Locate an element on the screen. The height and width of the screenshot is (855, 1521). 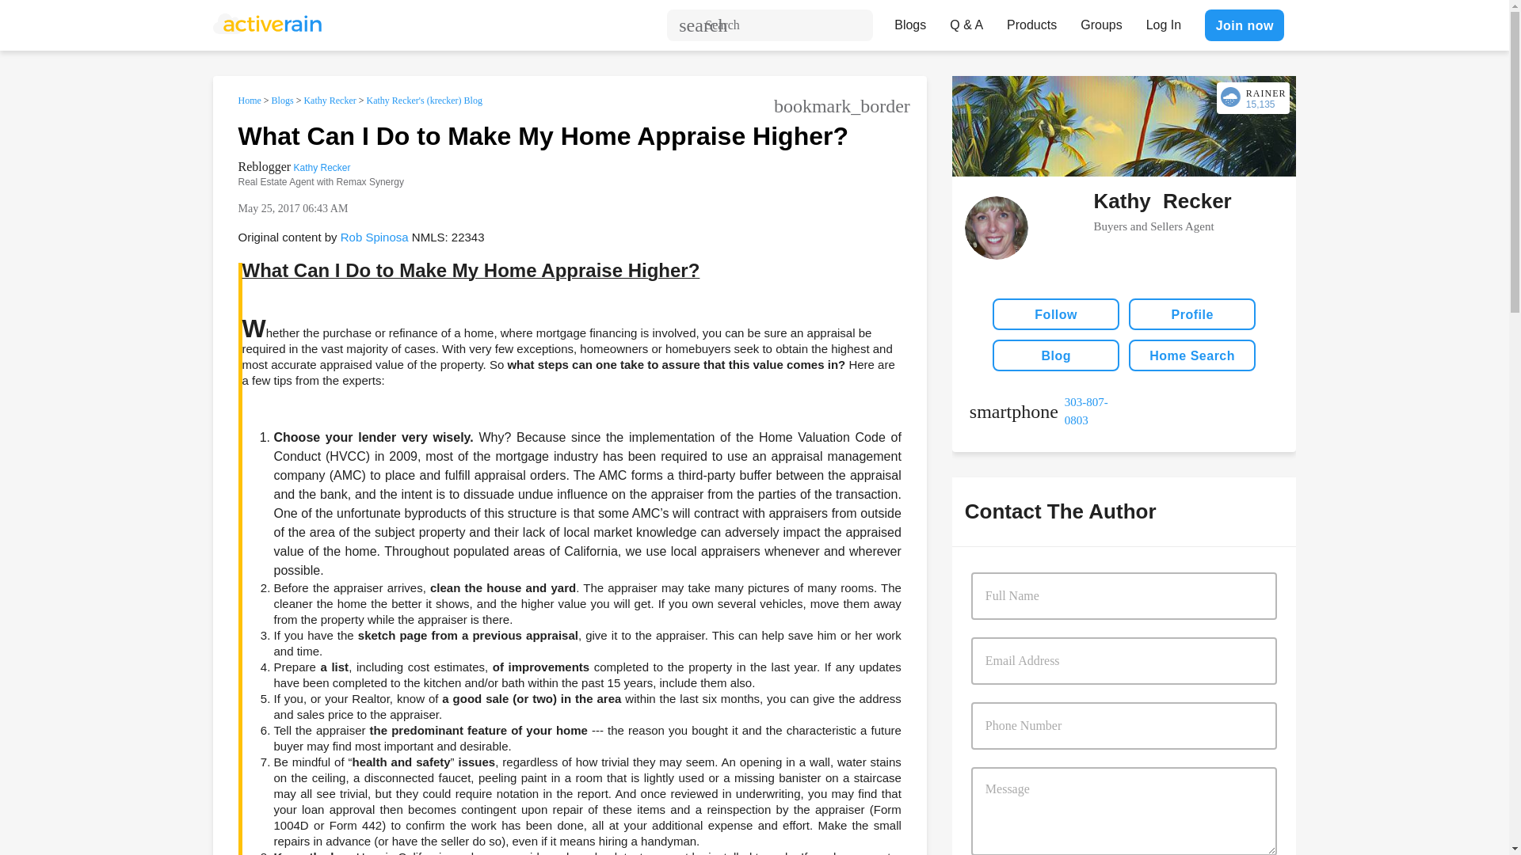
Rob Spinosa is located at coordinates (375, 236).